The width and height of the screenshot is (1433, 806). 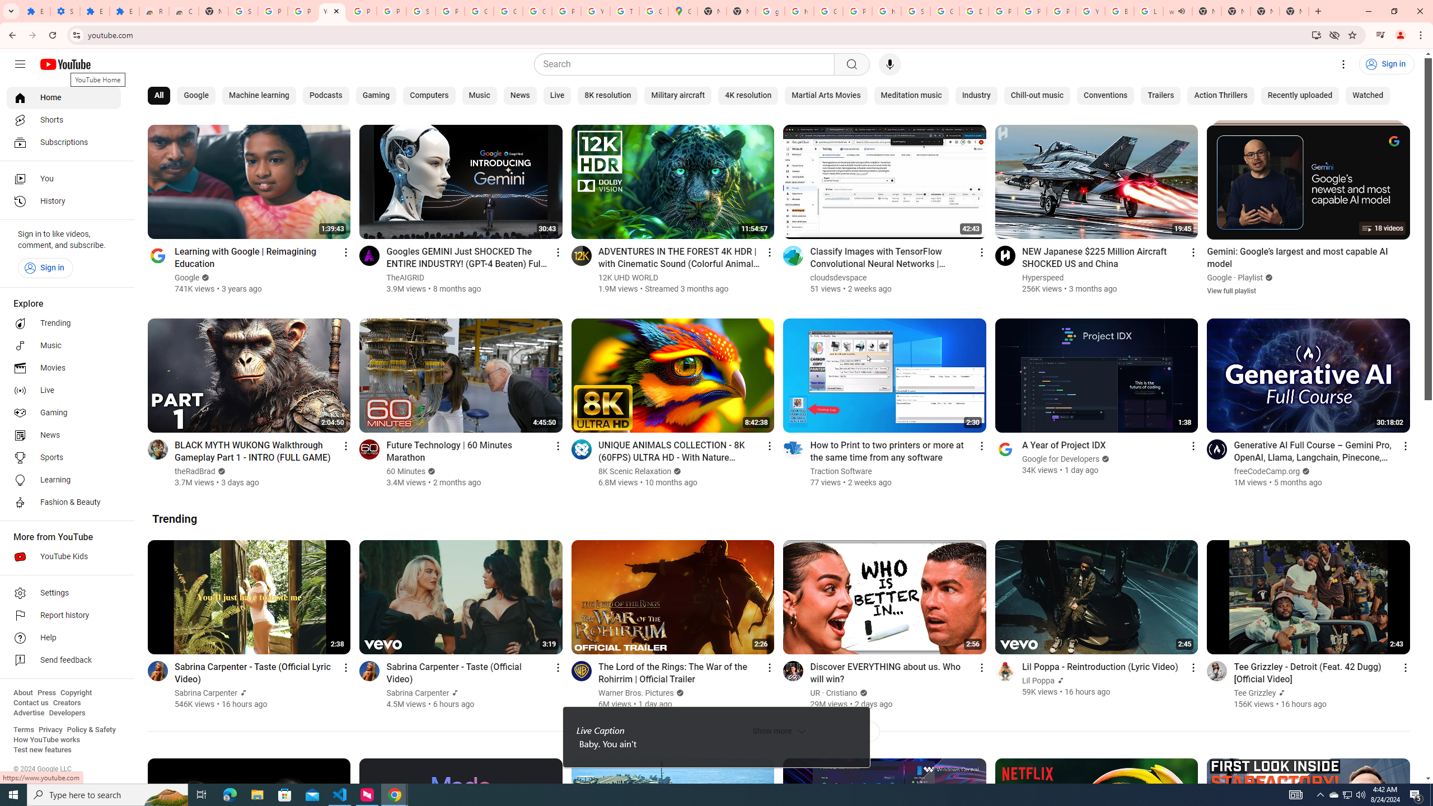 I want to click on Privacy Help Center - Policies Help, so click(x=1003, y=11).